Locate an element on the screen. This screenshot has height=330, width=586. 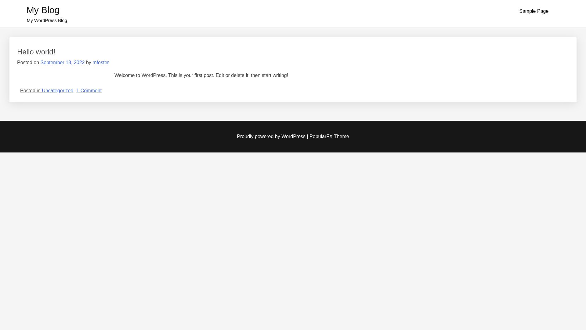
PopularFX Theme is located at coordinates (329, 136).